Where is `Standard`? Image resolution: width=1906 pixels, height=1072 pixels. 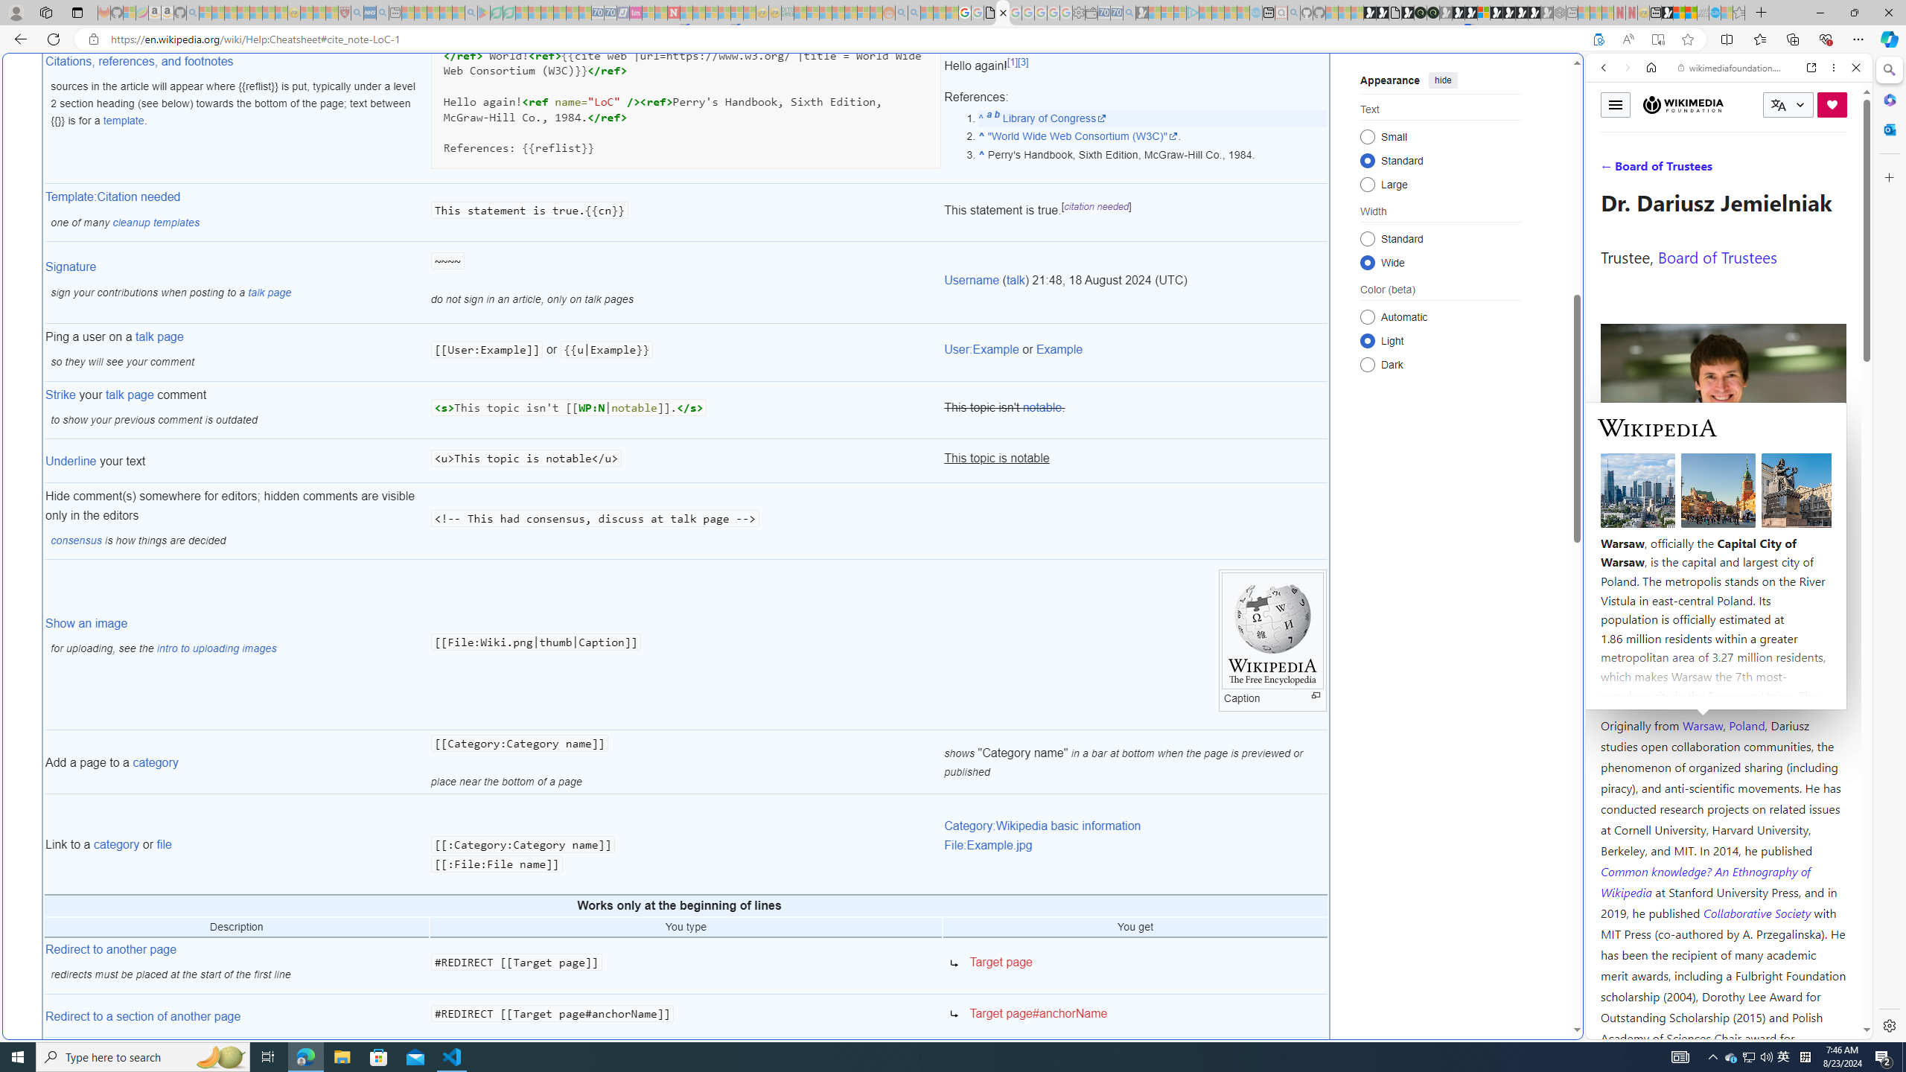
Standard is located at coordinates (1367, 238).